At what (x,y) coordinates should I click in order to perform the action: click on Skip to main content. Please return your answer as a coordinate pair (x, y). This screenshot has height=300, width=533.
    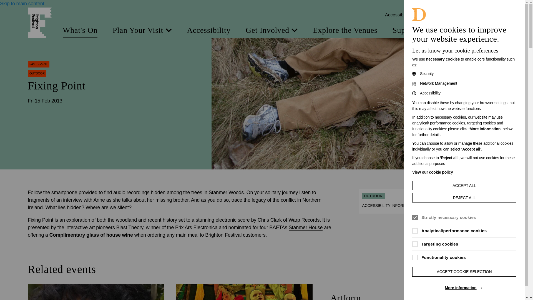
    Looking at the image, I should click on (22, 3).